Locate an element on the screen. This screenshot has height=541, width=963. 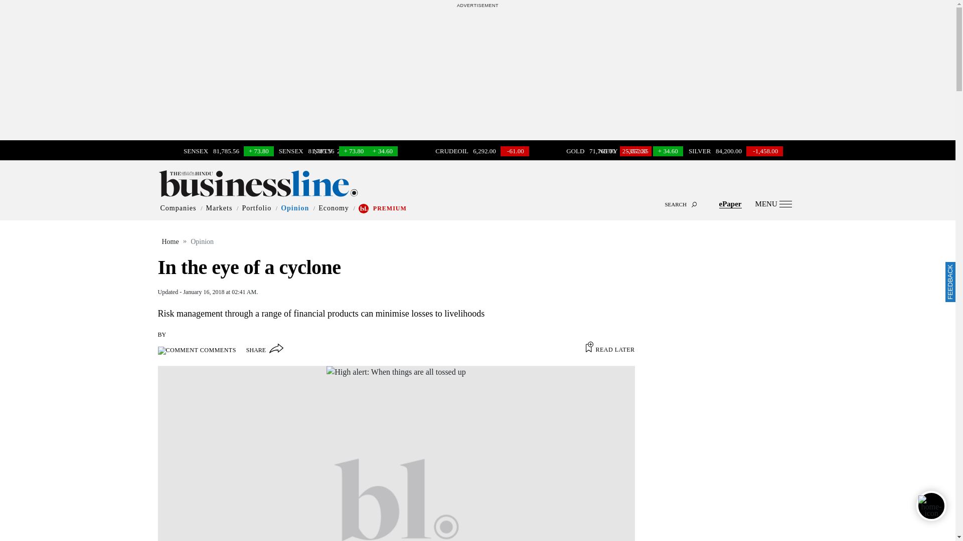
PREMIUM is located at coordinates (390, 208).